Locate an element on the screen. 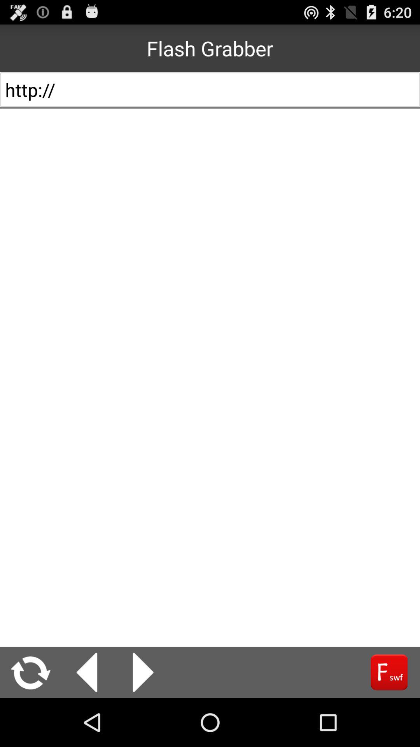 This screenshot has height=747, width=420. go to next page is located at coordinates (143, 672).